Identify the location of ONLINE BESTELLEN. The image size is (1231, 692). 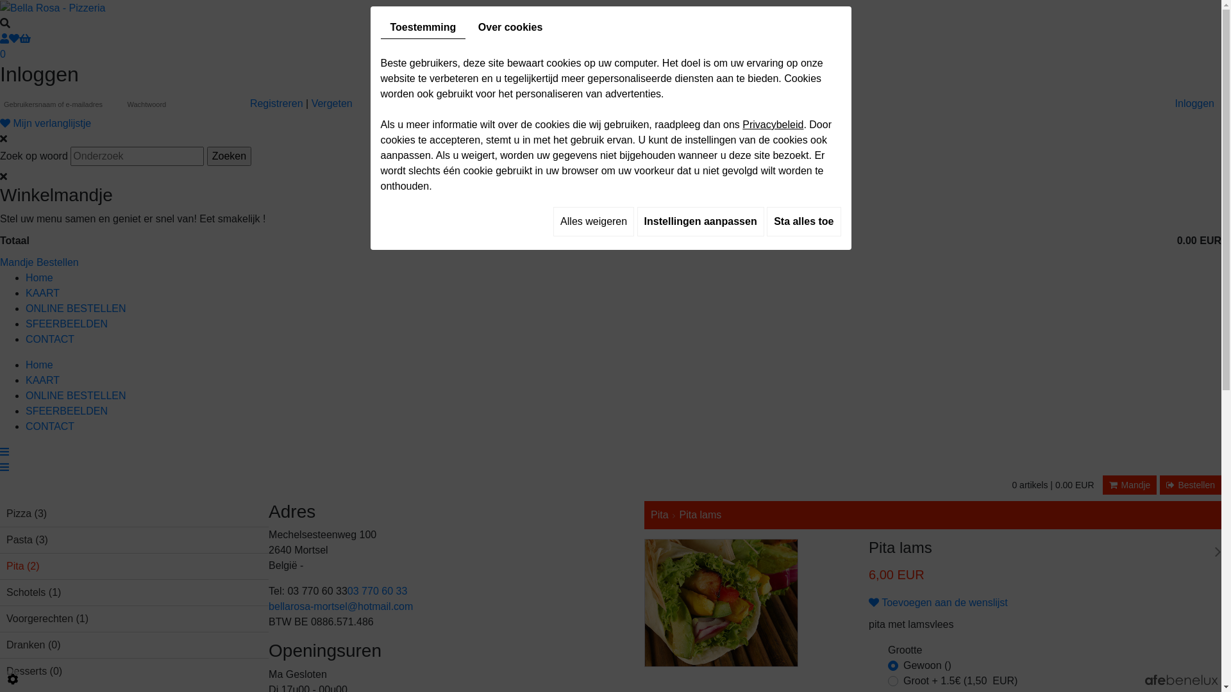
(76, 396).